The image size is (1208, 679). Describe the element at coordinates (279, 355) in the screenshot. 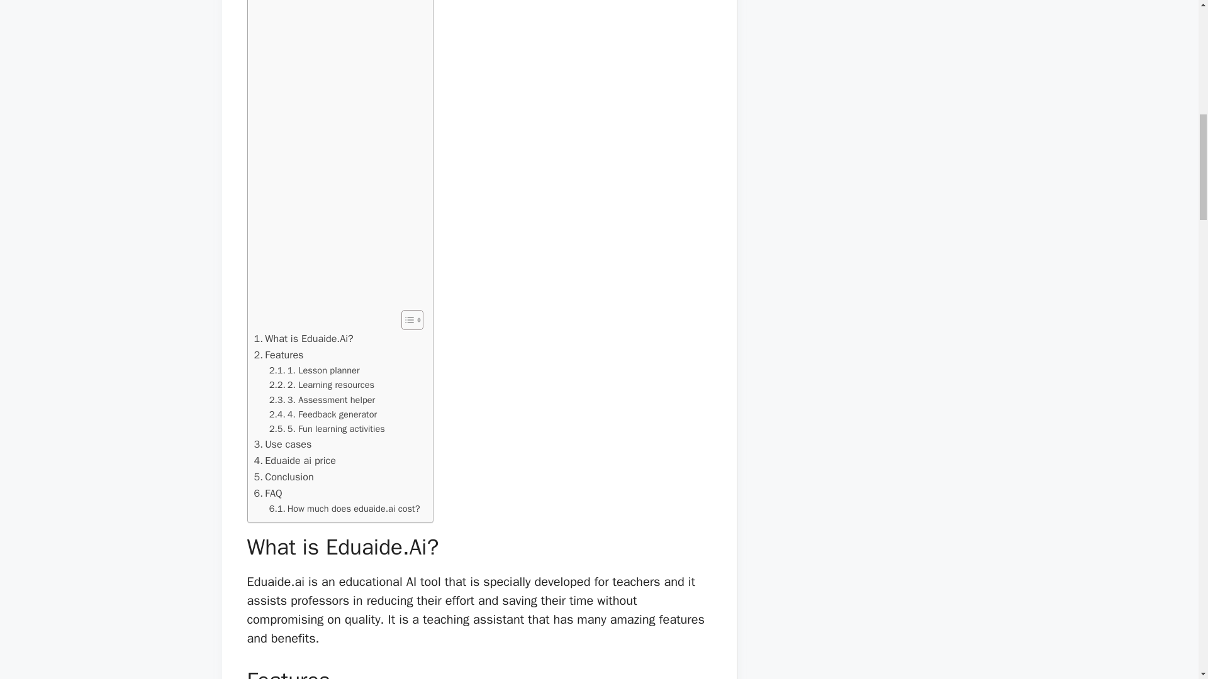

I see `Features` at that location.